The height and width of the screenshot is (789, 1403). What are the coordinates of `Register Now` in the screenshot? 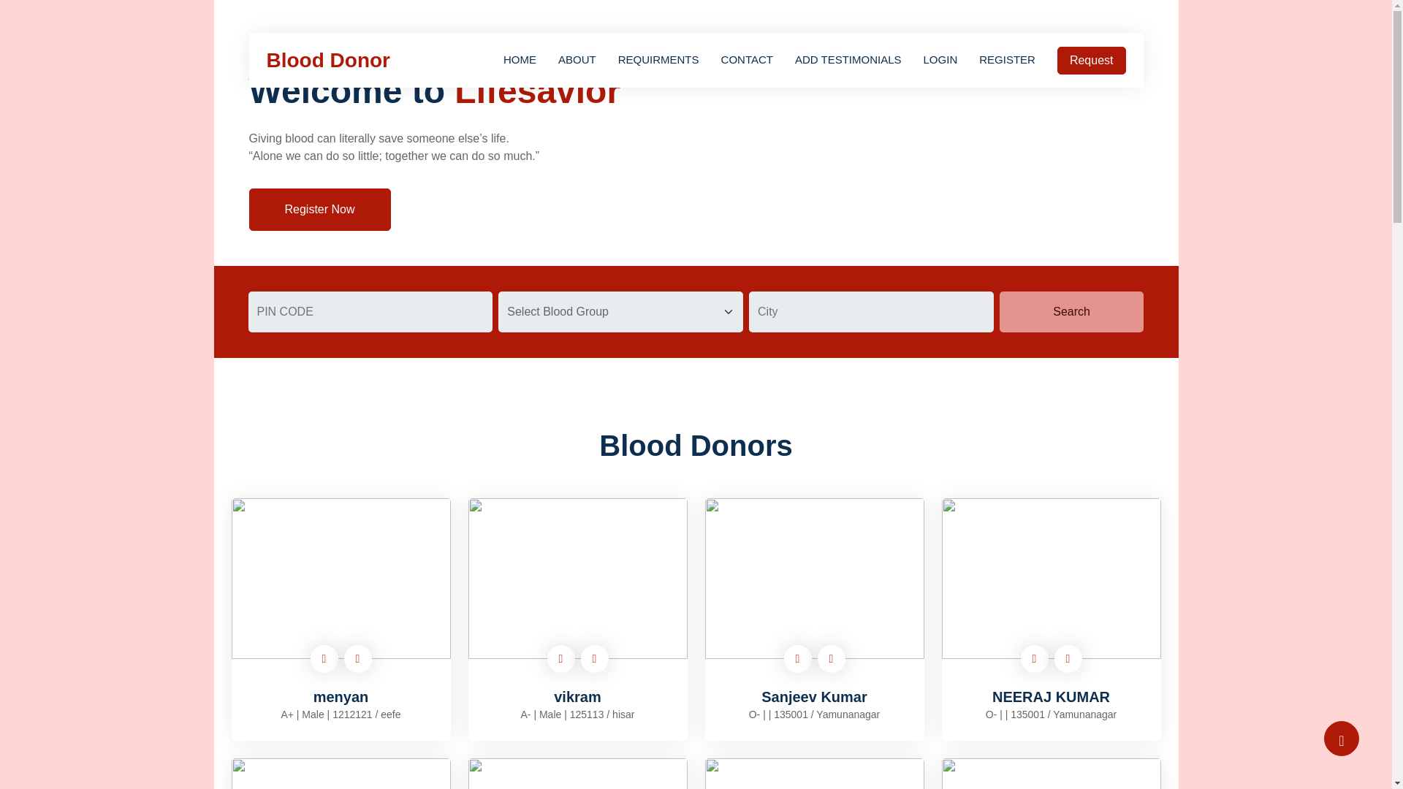 It's located at (319, 210).